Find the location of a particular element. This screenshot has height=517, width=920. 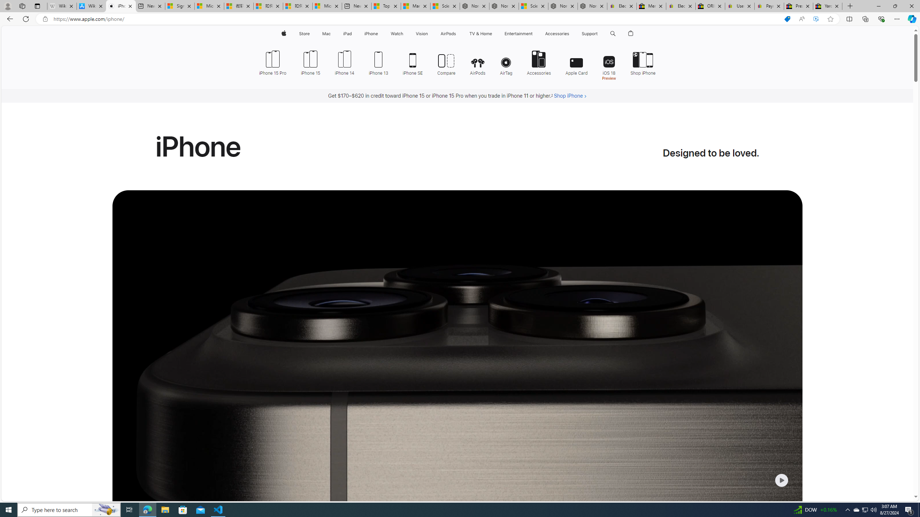

Support menu is located at coordinates (599, 34).